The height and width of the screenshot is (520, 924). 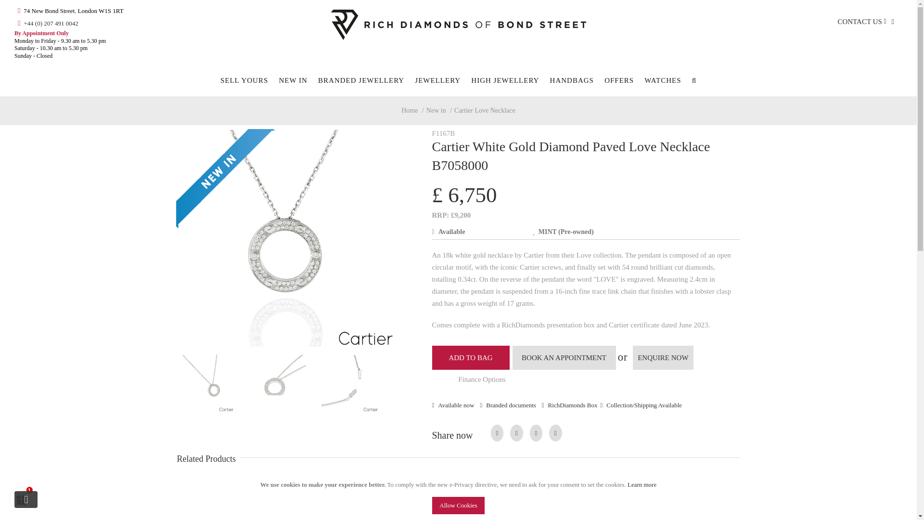 What do you see at coordinates (285, 238) in the screenshot?
I see `Cartier White Gold Diamond Paved Love Necklace B7058000` at bounding box center [285, 238].